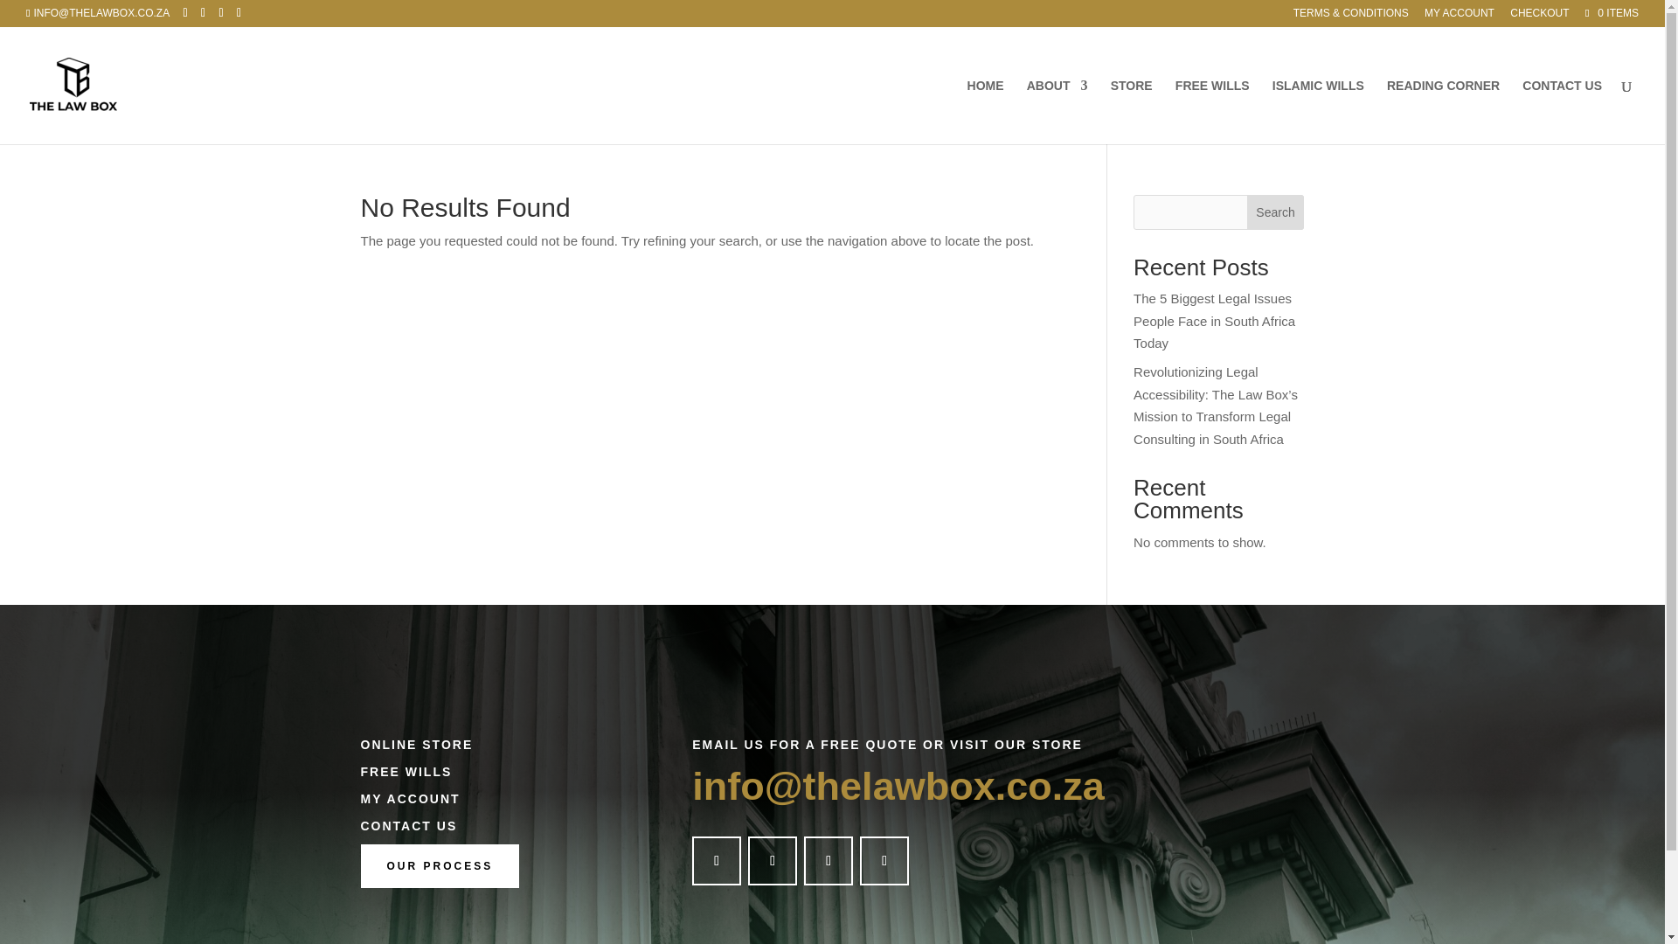 The image size is (1678, 944). Describe the element at coordinates (1610, 12) in the screenshot. I see `0 ITEMS` at that location.